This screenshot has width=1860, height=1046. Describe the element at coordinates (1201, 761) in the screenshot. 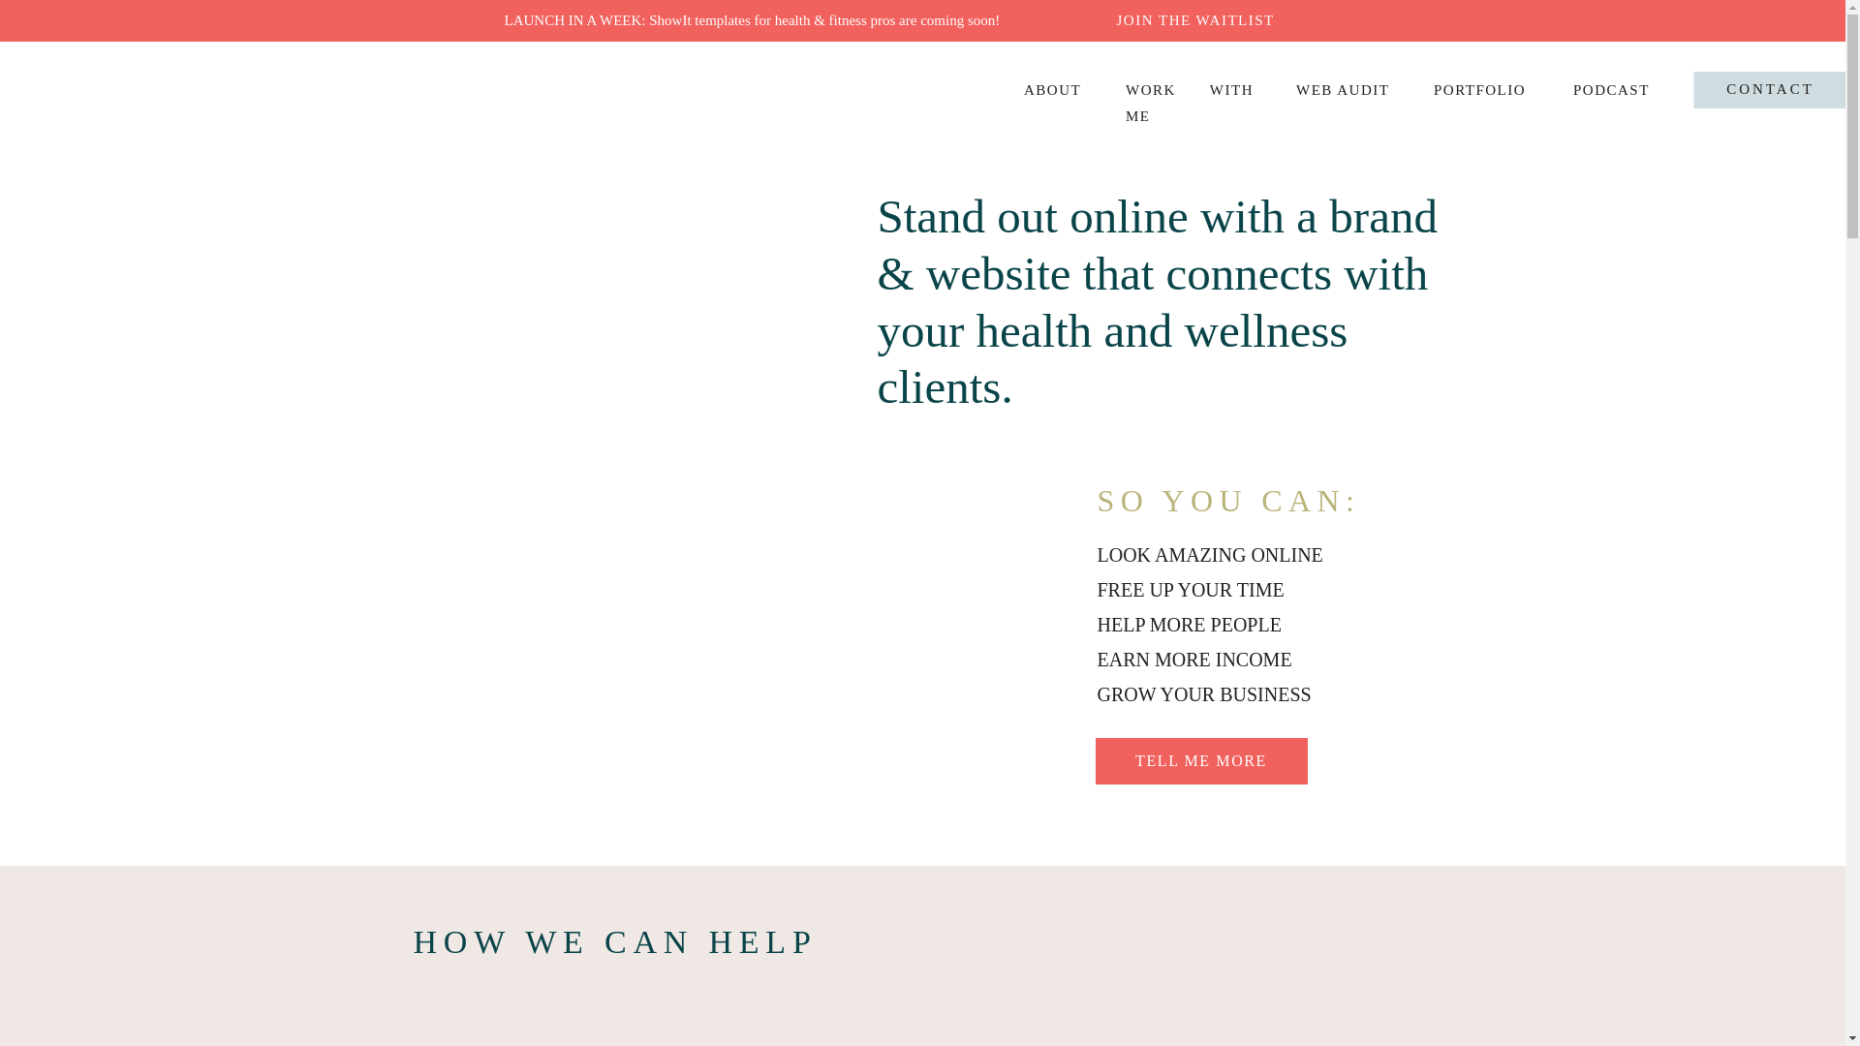

I see `TELL ME MORE` at that location.